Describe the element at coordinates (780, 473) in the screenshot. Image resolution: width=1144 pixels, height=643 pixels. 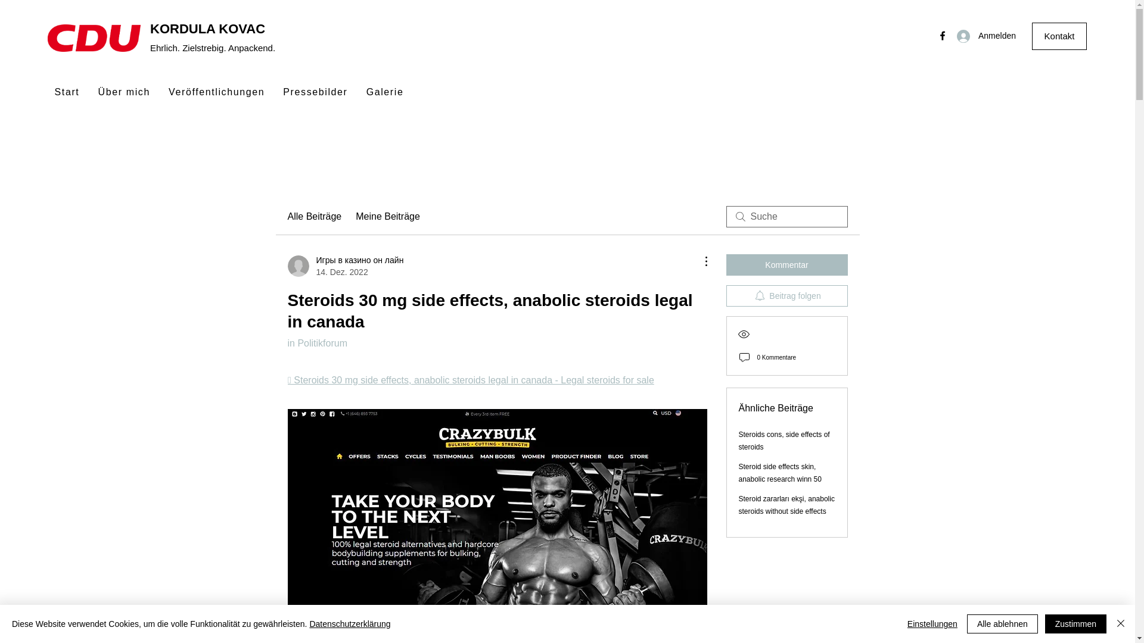
I see `Steroid side effects skin, anabolic research winn 50` at that location.